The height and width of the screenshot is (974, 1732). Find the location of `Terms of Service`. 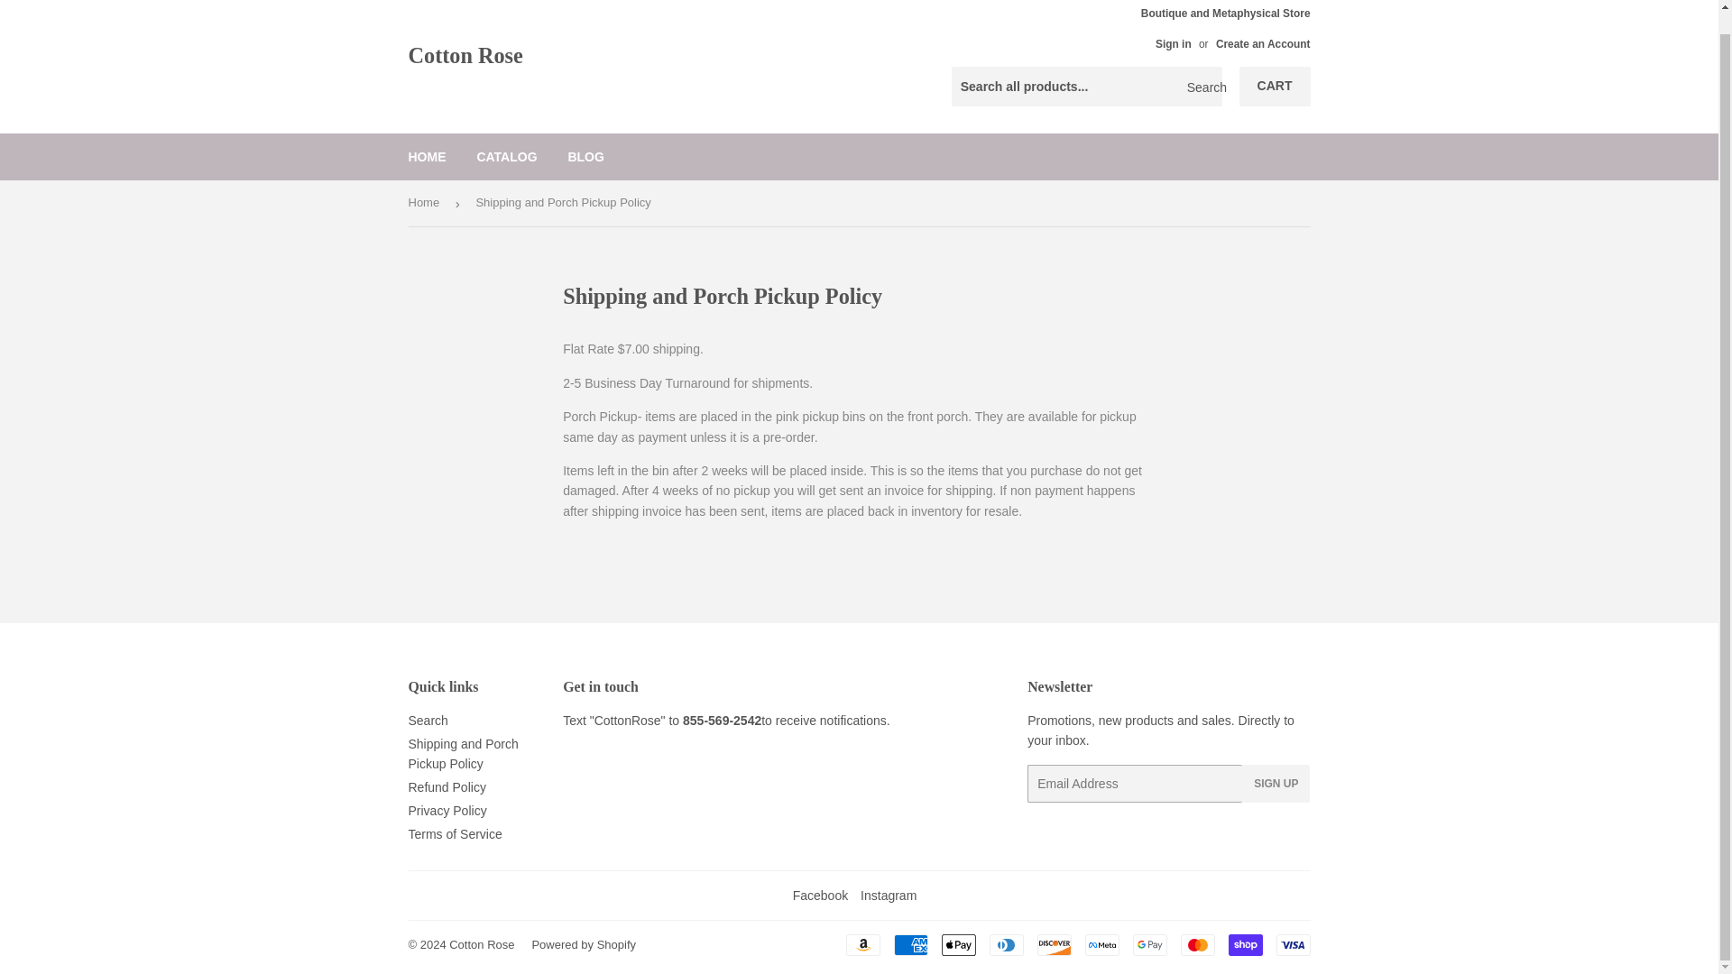

Terms of Service is located at coordinates (455, 833).